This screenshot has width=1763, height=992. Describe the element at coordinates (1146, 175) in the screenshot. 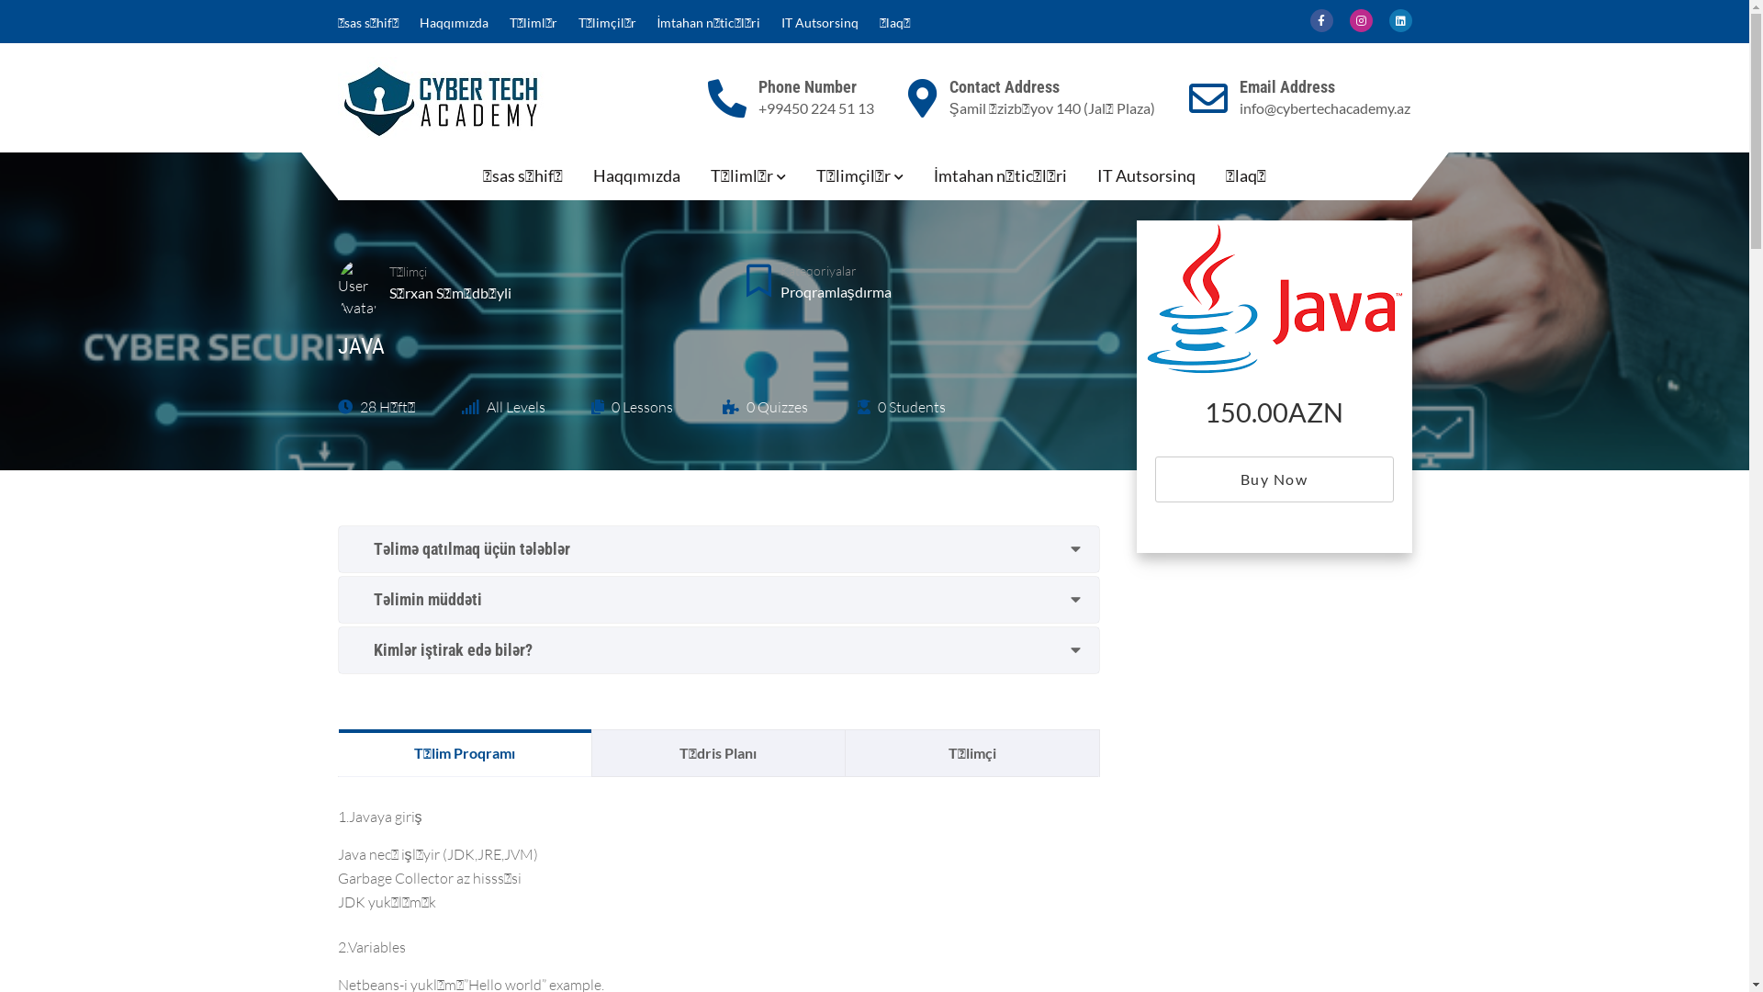

I see `IT Autsorsinq` at that location.